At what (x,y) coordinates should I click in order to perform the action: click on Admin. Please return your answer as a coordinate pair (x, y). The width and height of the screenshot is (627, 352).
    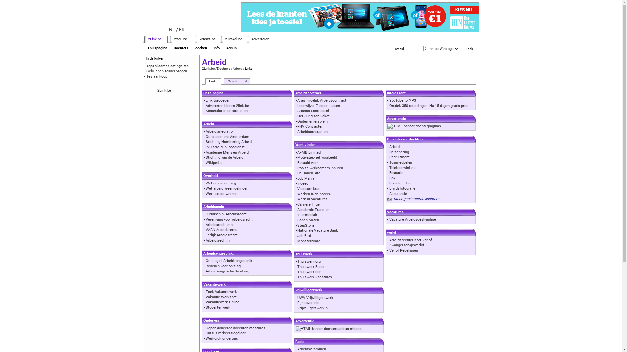
    Looking at the image, I should click on (231, 48).